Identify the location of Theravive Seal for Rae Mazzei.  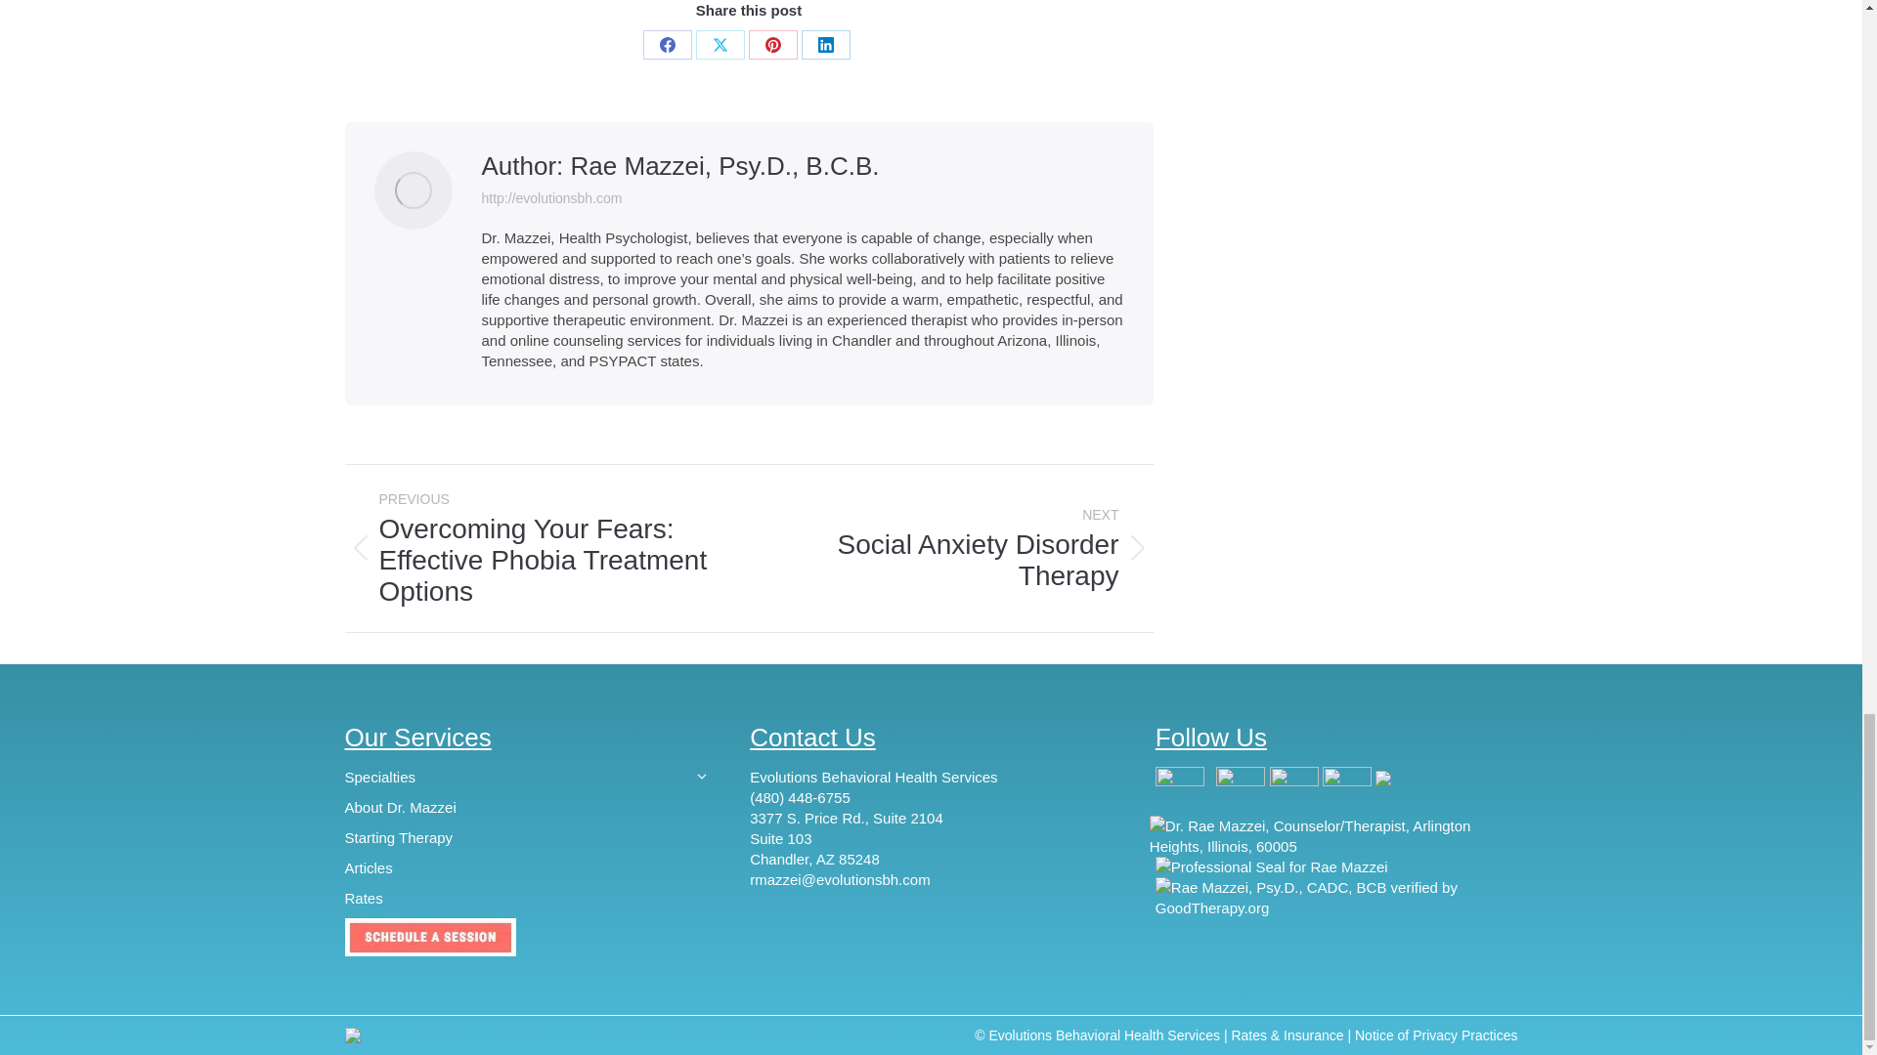
(1272, 865).